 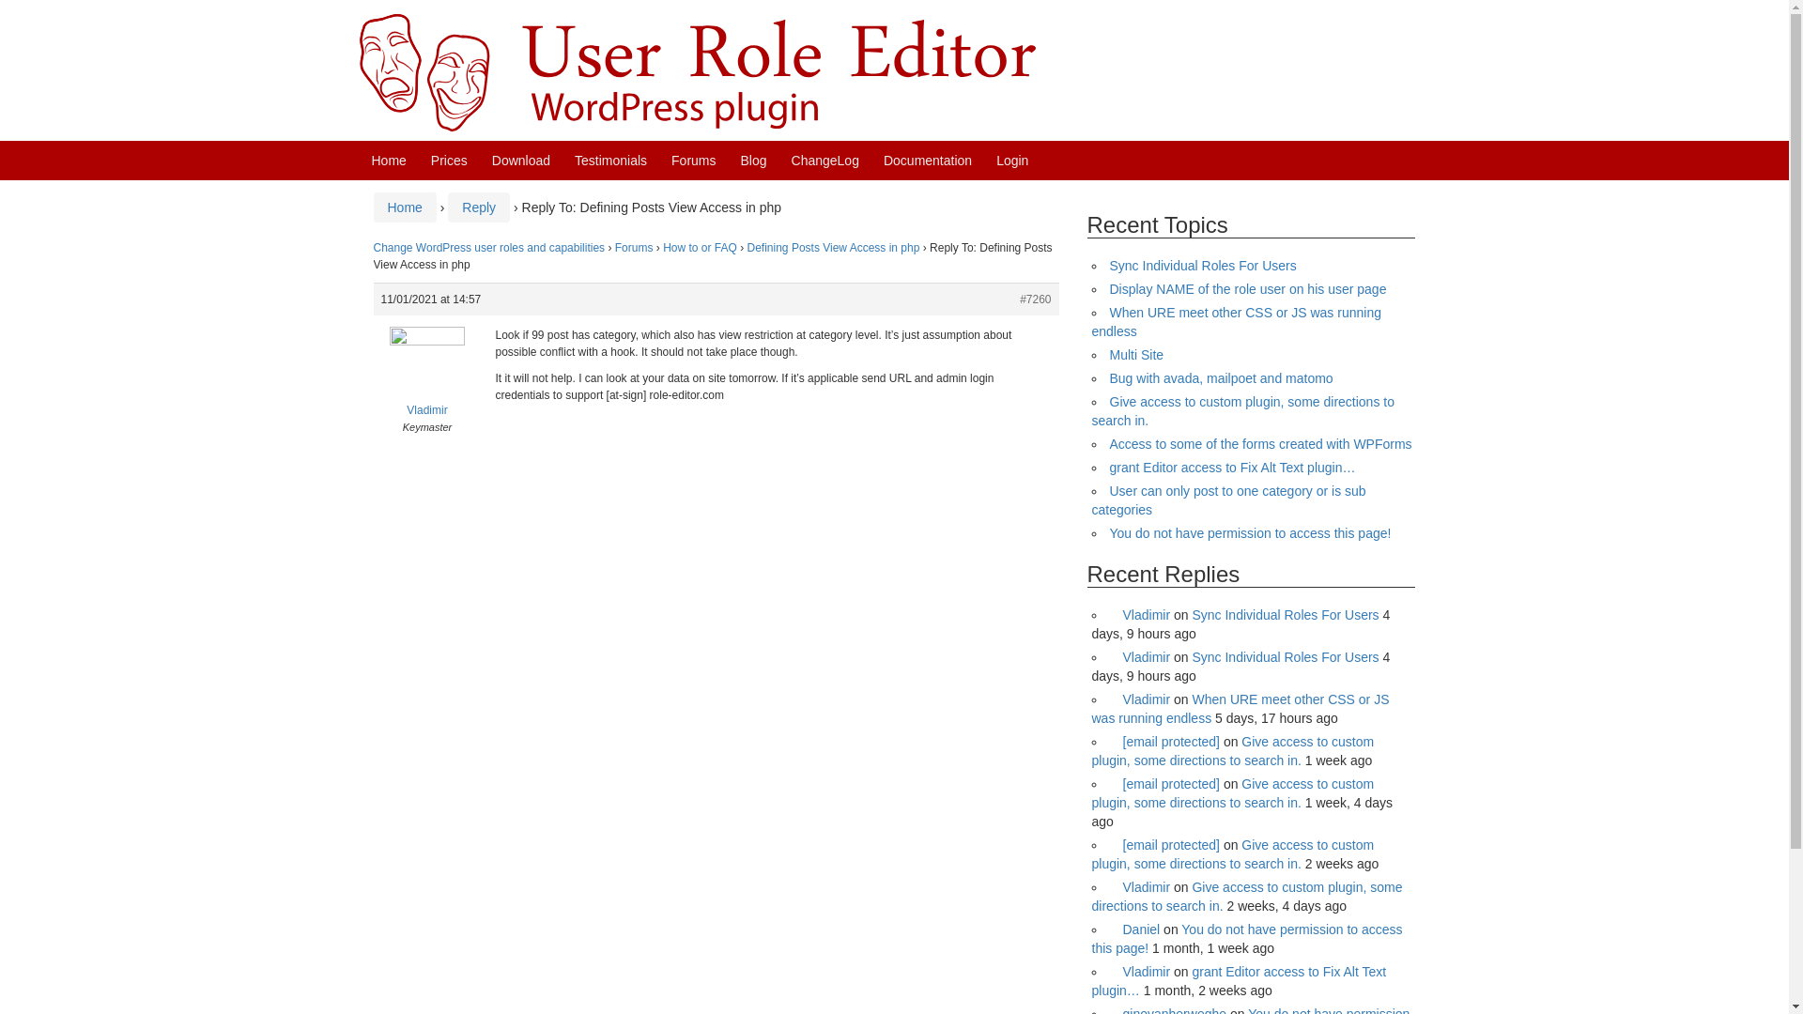 What do you see at coordinates (1227, 499) in the screenshot?
I see `User can only post to one category or is sub categories` at bounding box center [1227, 499].